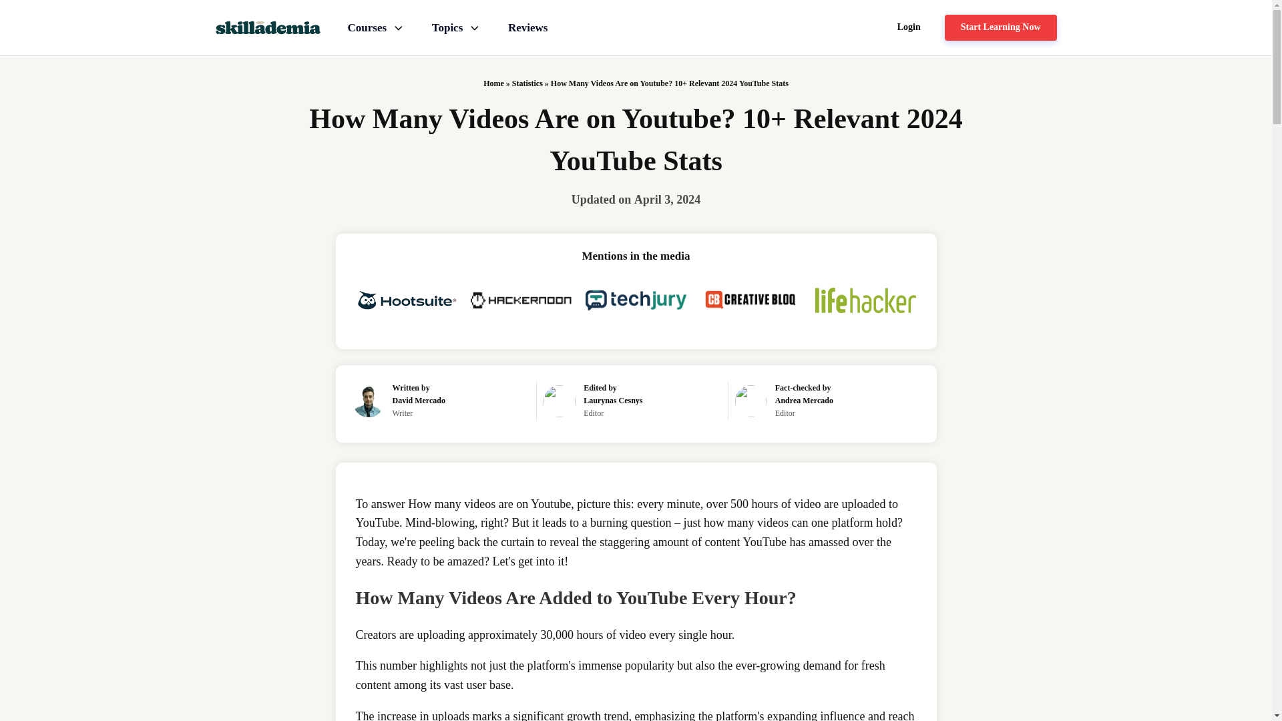 The height and width of the screenshot is (721, 1282). What do you see at coordinates (612, 400) in the screenshot?
I see `Laurynas Cesnys` at bounding box center [612, 400].